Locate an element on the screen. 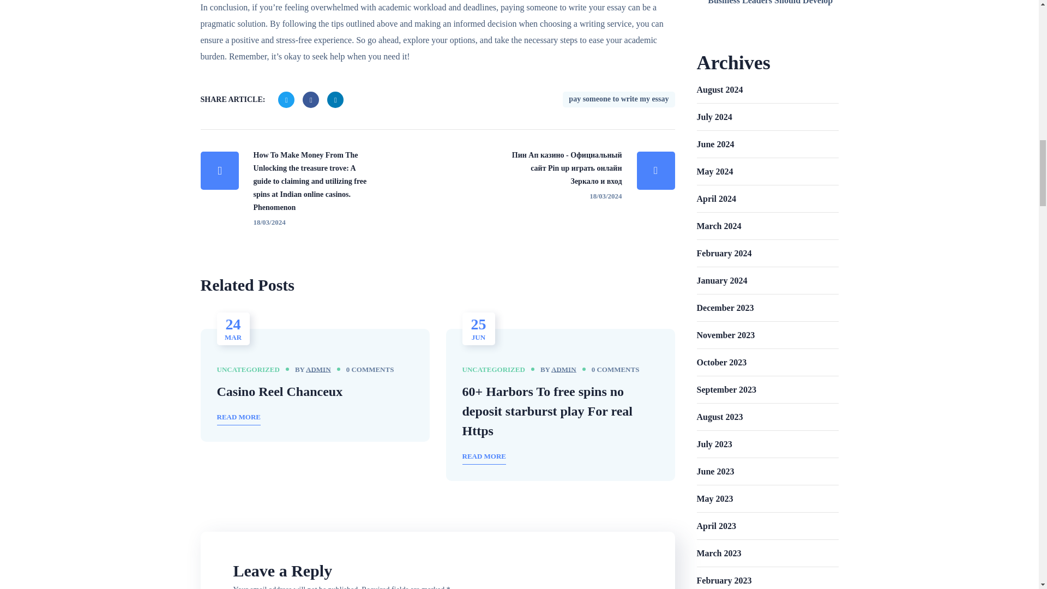 This screenshot has height=589, width=1047. READ MORE is located at coordinates (239, 418).